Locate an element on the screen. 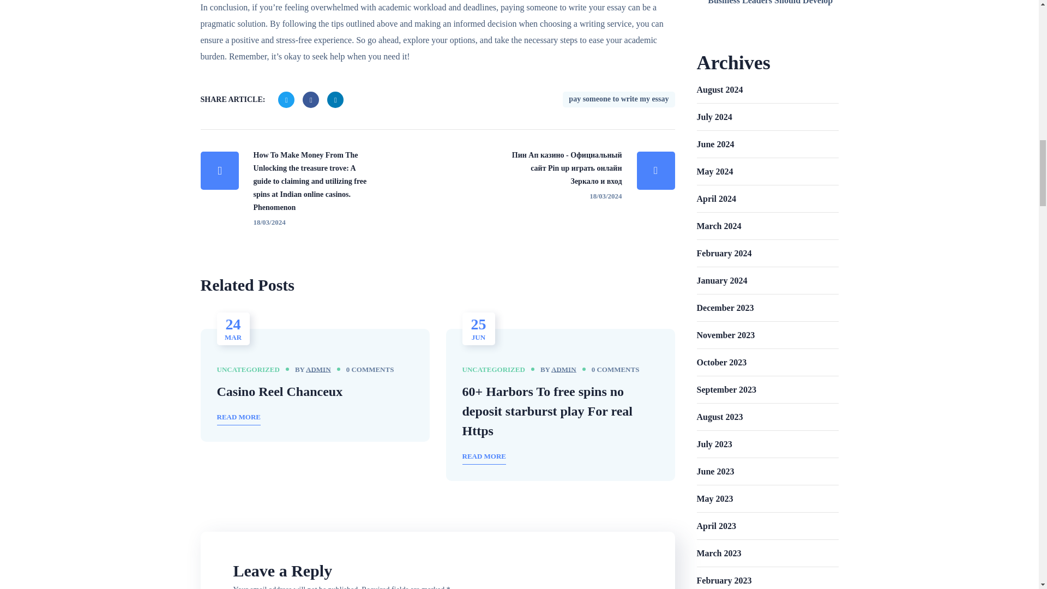 This screenshot has height=589, width=1047. READ MORE is located at coordinates (239, 418).